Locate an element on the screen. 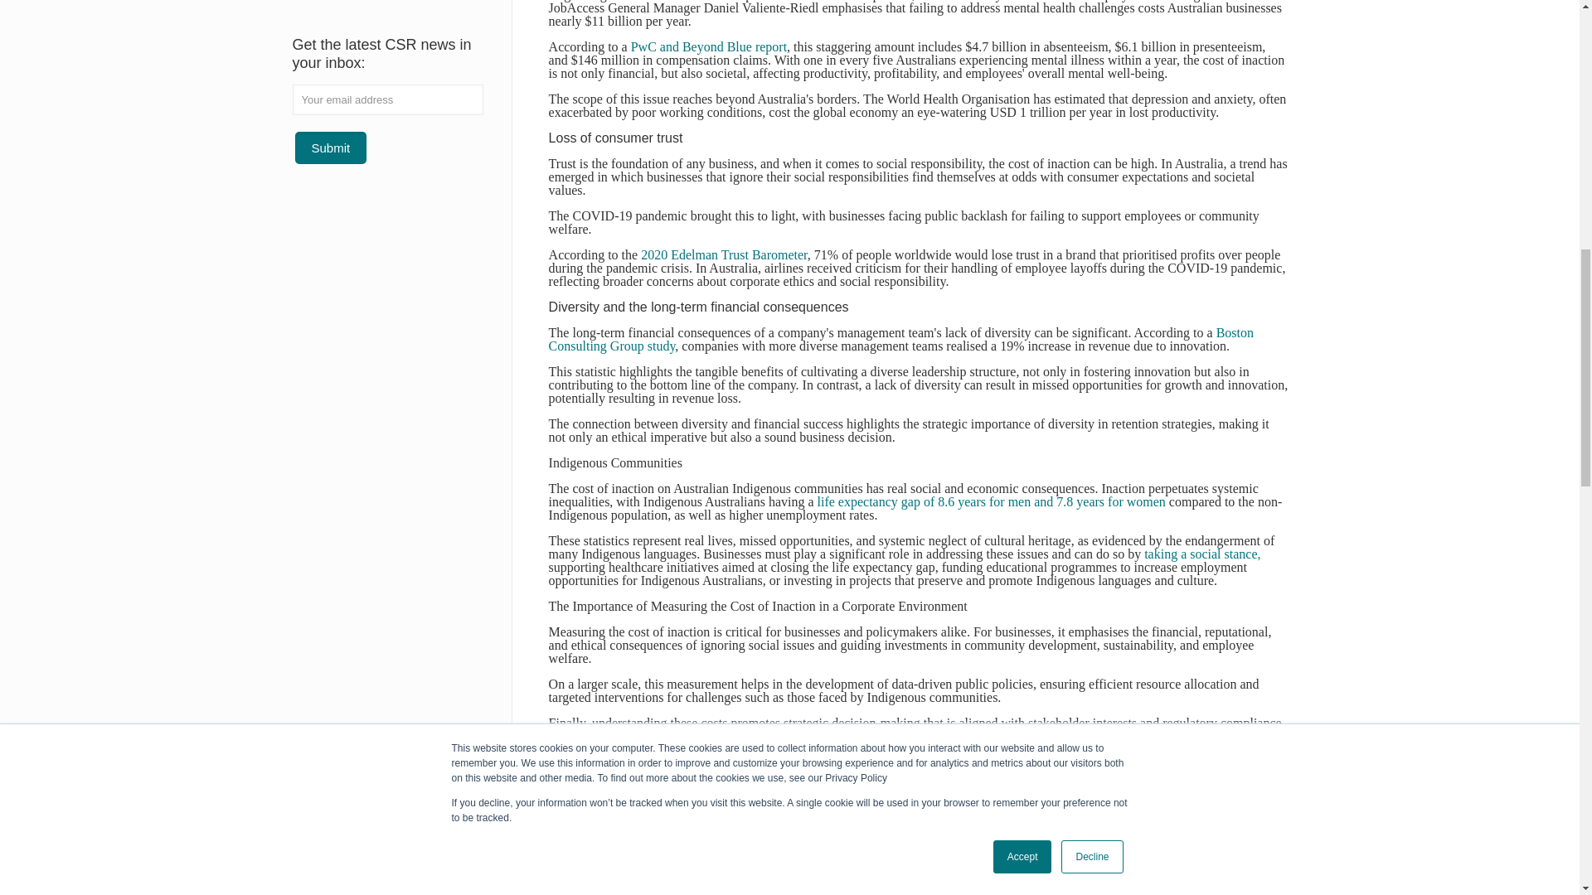  2020 Edelman Trust Barometer is located at coordinates (724, 255).